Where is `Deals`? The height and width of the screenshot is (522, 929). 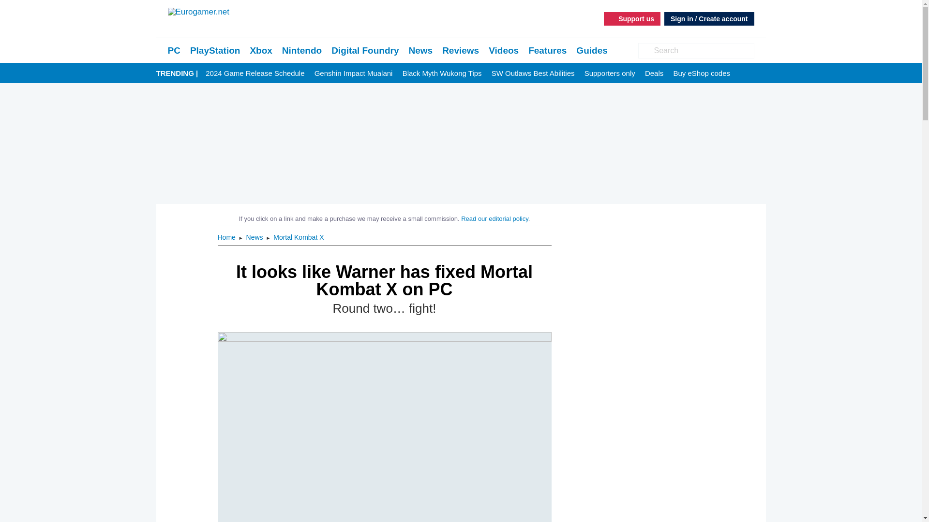
Deals is located at coordinates (654, 73).